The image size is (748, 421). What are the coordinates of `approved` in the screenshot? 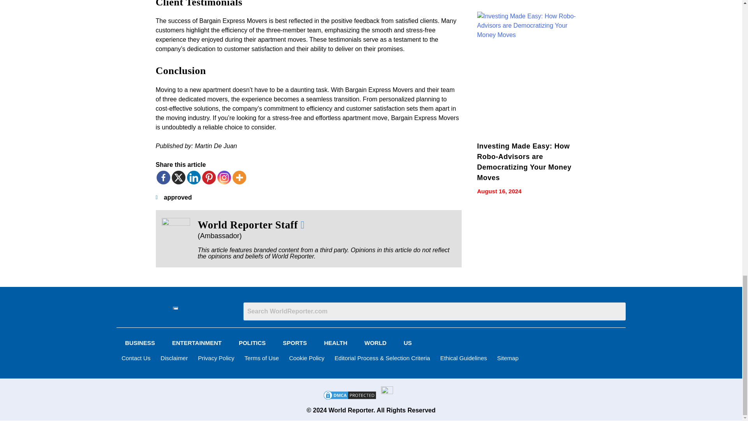 It's located at (178, 197).